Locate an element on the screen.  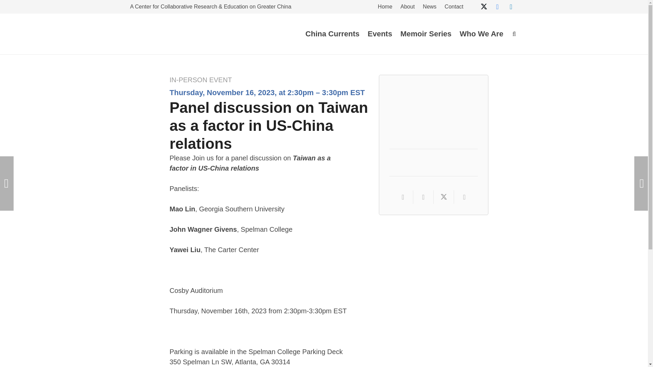
About is located at coordinates (407, 7).